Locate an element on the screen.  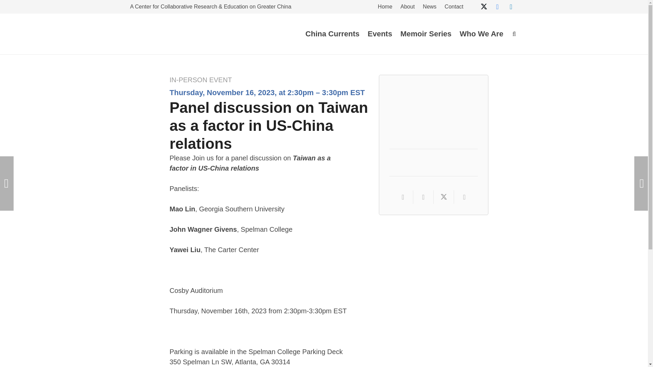
About is located at coordinates (407, 7).